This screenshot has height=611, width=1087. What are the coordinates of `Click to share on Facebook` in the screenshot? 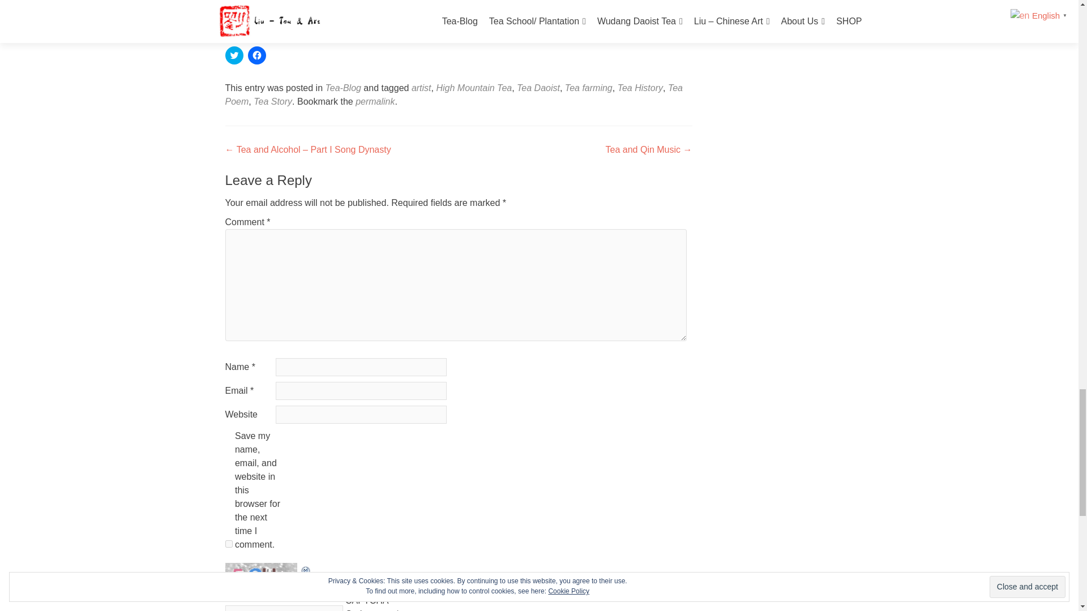 It's located at (257, 55).